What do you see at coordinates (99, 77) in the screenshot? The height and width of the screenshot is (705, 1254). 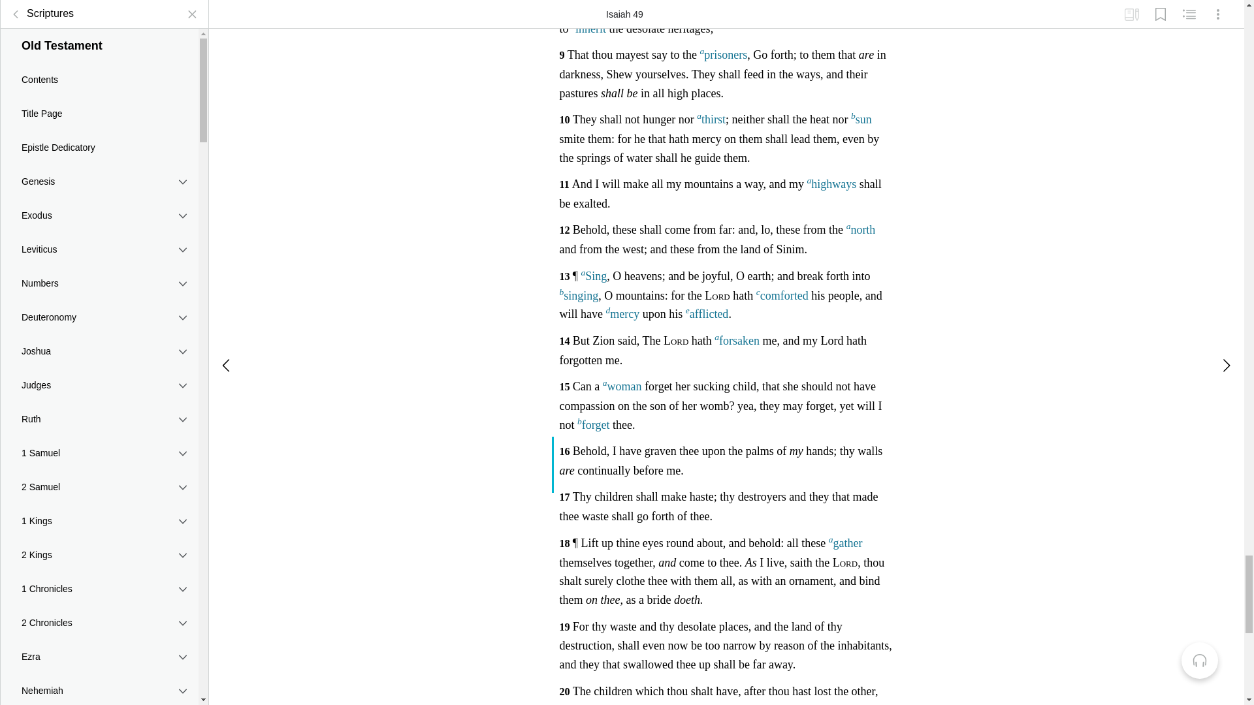 I see `Psalms` at bounding box center [99, 77].